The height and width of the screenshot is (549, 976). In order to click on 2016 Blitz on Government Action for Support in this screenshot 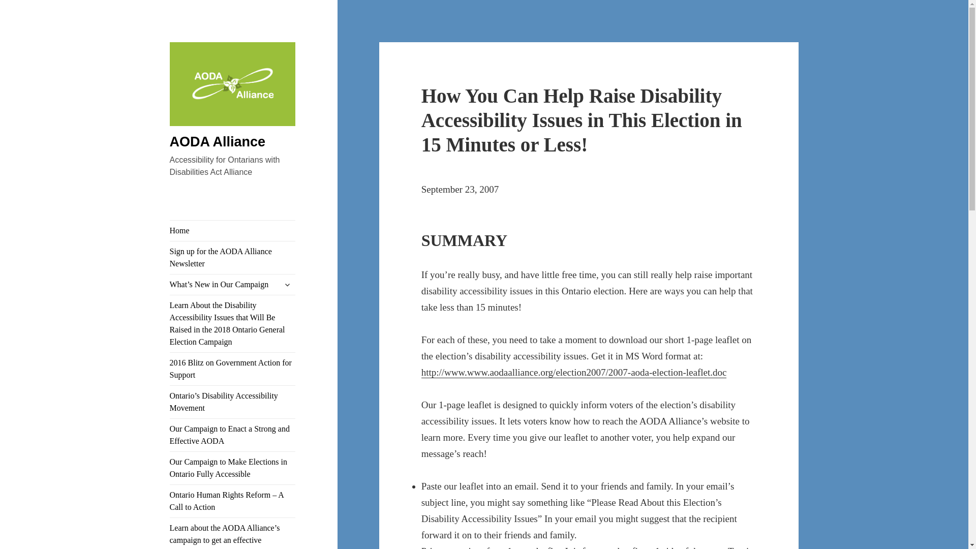, I will do `click(233, 369)`.